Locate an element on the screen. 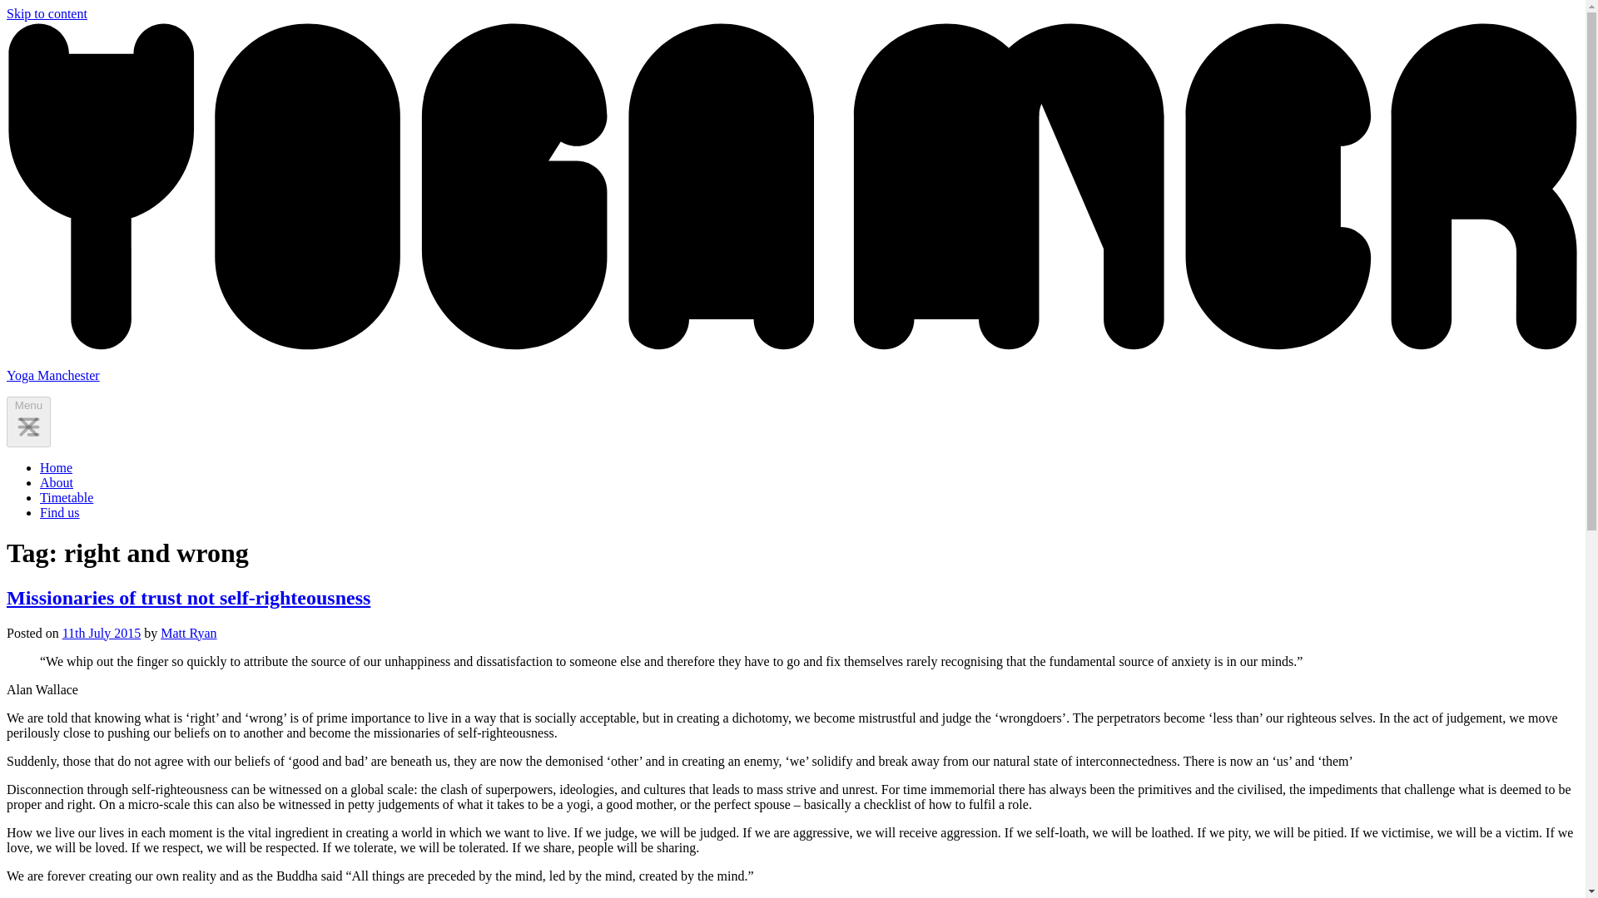 The image size is (1598, 898). About is located at coordinates (57, 482).